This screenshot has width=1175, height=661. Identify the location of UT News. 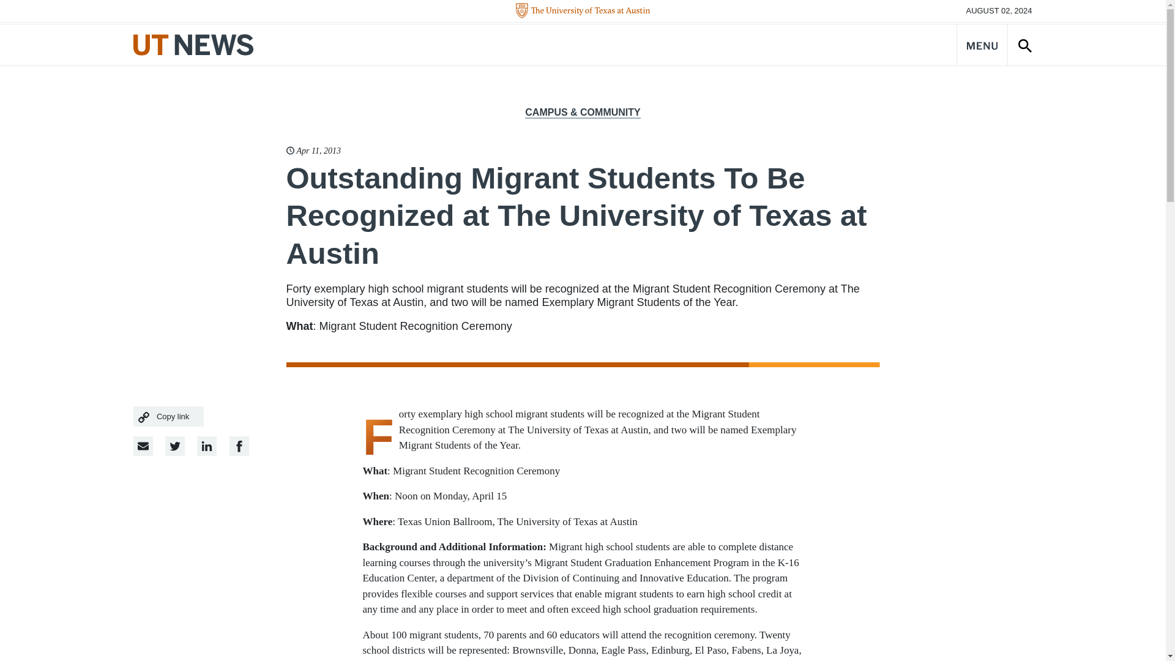
(193, 44).